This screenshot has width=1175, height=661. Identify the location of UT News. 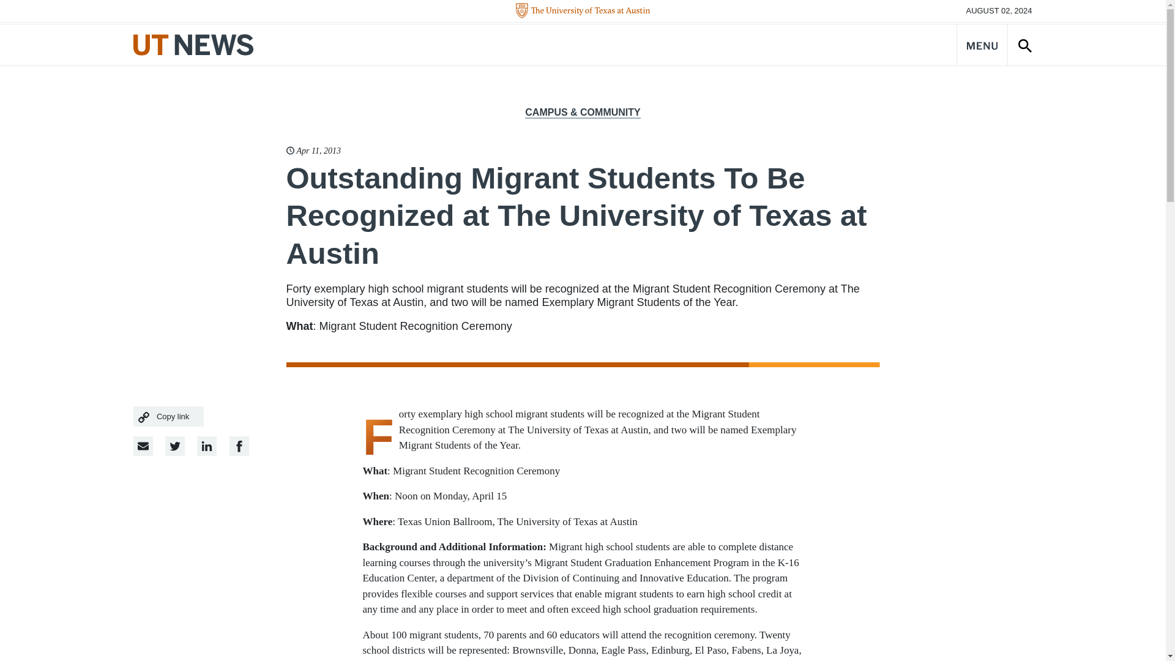
(193, 44).